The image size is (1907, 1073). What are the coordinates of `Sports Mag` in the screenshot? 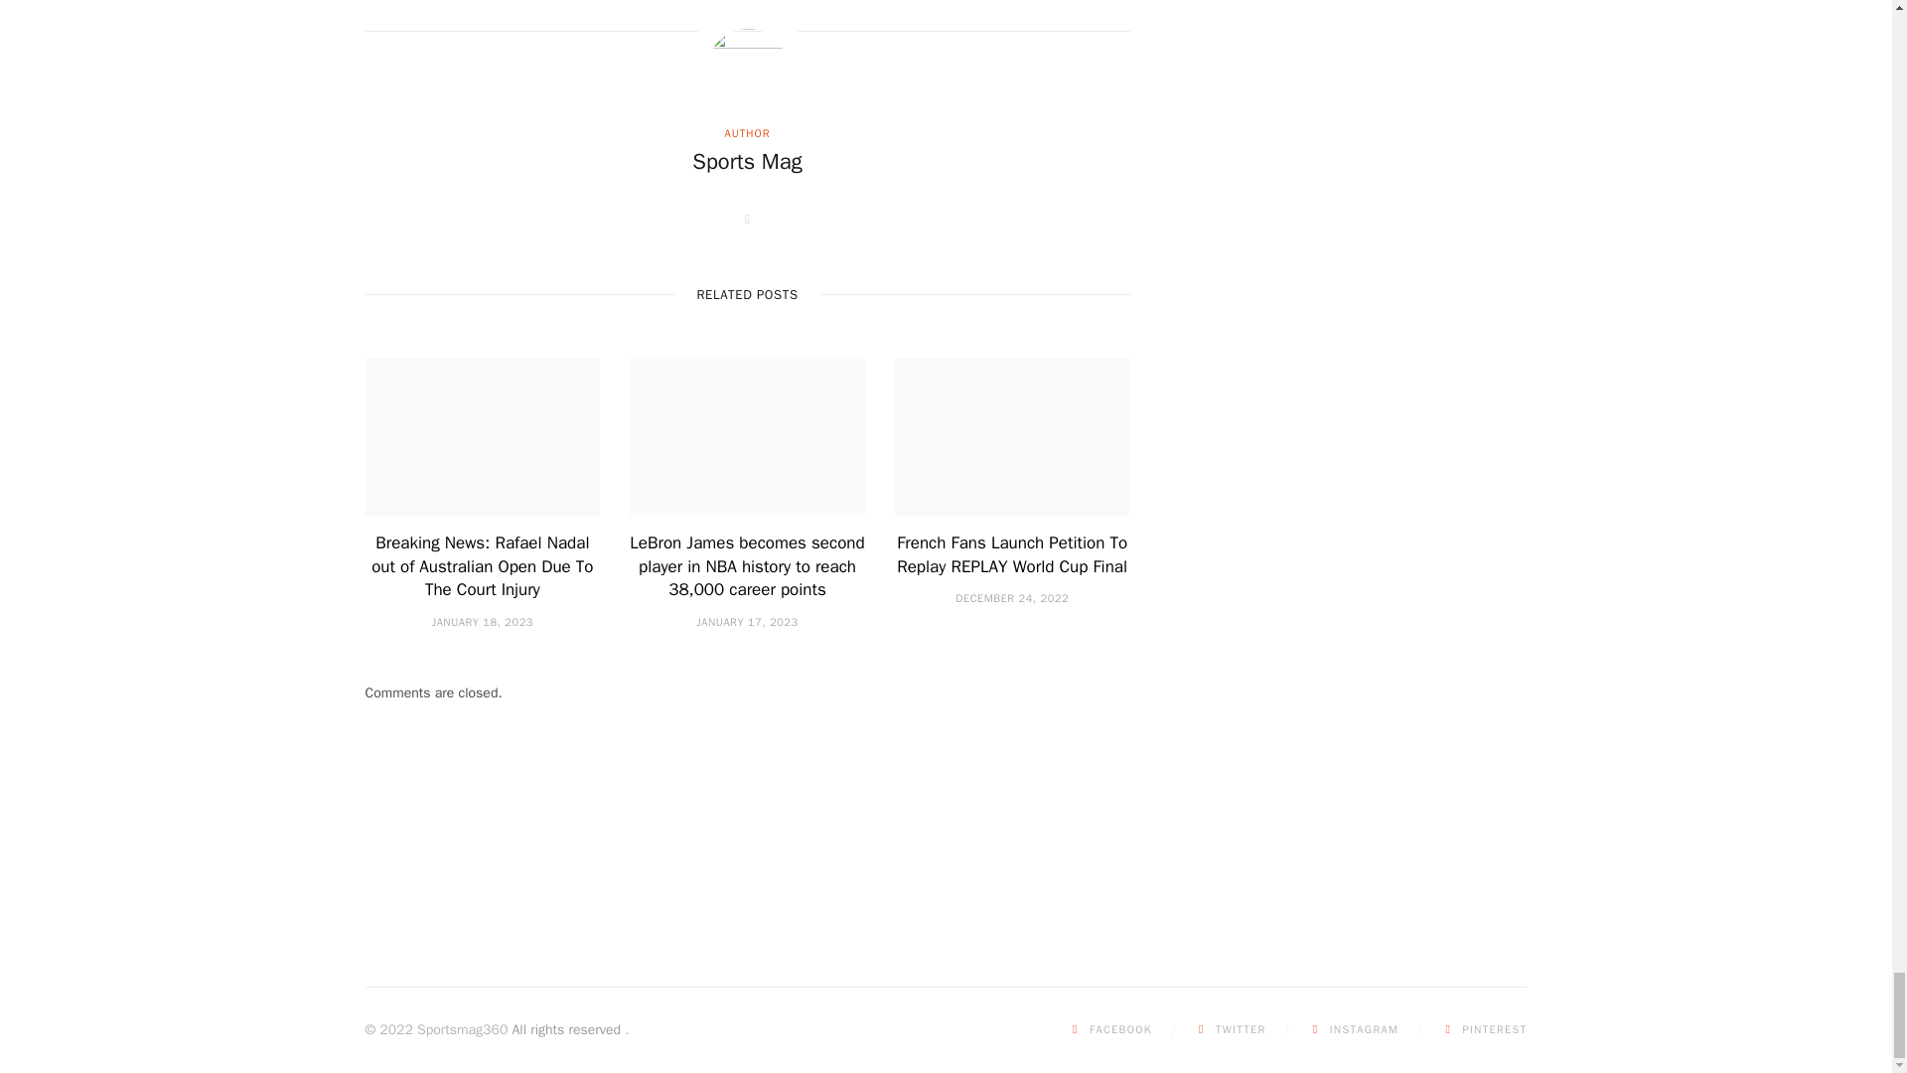 It's located at (746, 162).